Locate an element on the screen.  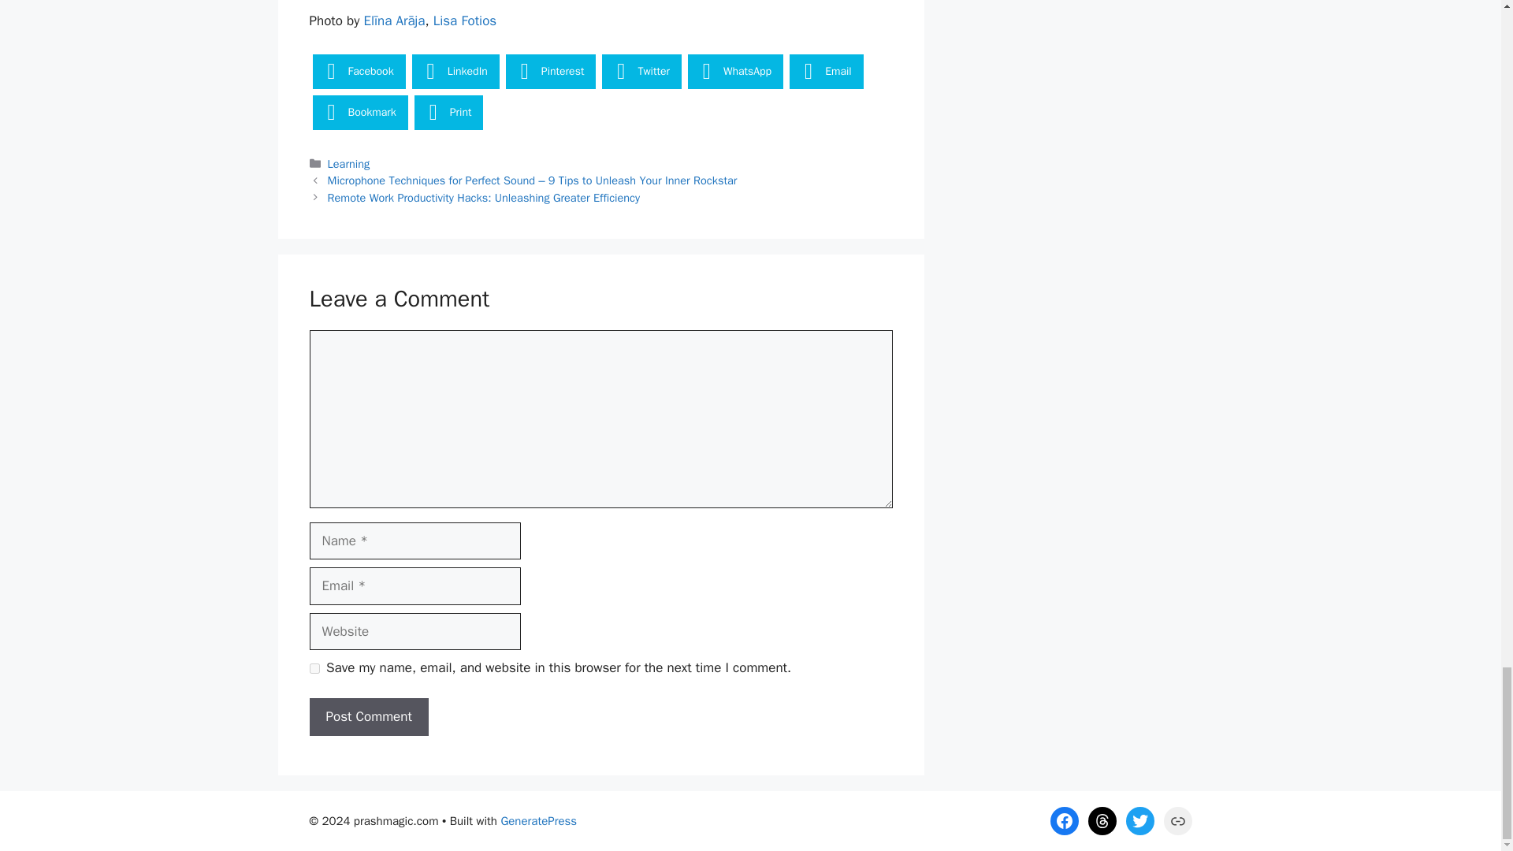
Learning is located at coordinates (349, 164).